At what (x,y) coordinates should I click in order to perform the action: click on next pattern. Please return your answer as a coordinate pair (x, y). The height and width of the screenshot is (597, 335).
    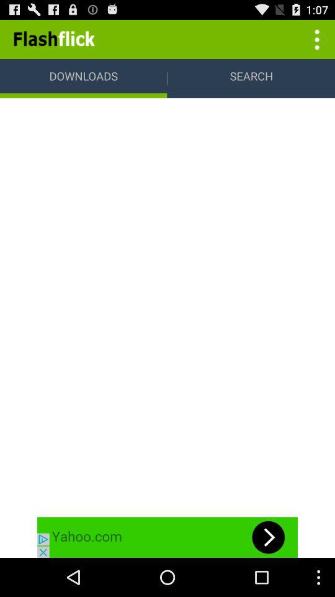
    Looking at the image, I should click on (167, 537).